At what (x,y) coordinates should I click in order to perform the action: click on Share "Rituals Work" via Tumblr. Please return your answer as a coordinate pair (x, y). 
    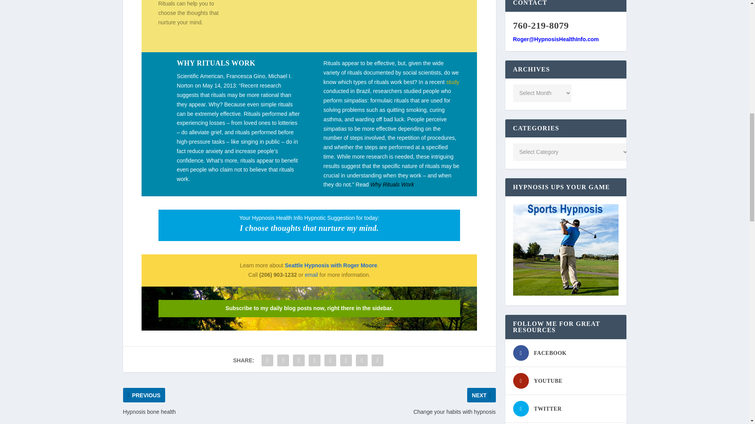
    Looking at the image, I should click on (314, 360).